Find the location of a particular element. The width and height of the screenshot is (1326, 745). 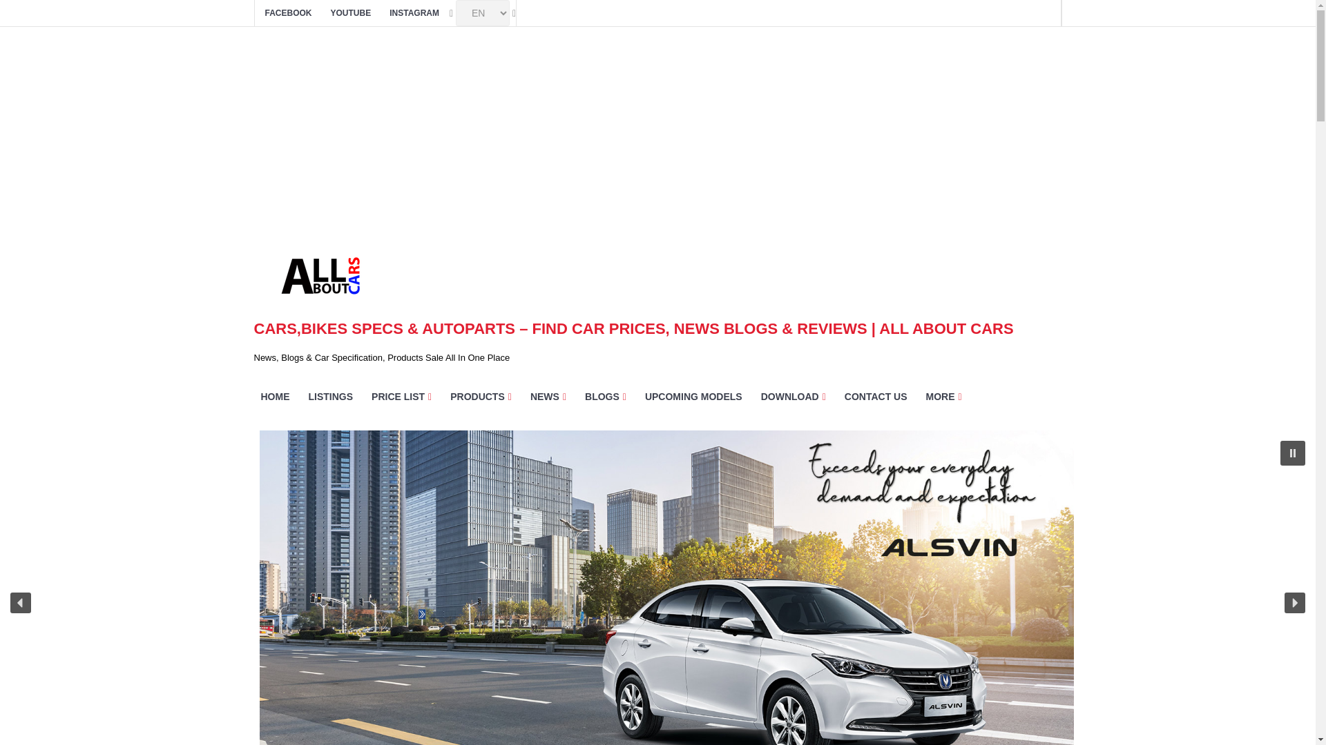

PRODUCTS is located at coordinates (481, 396).